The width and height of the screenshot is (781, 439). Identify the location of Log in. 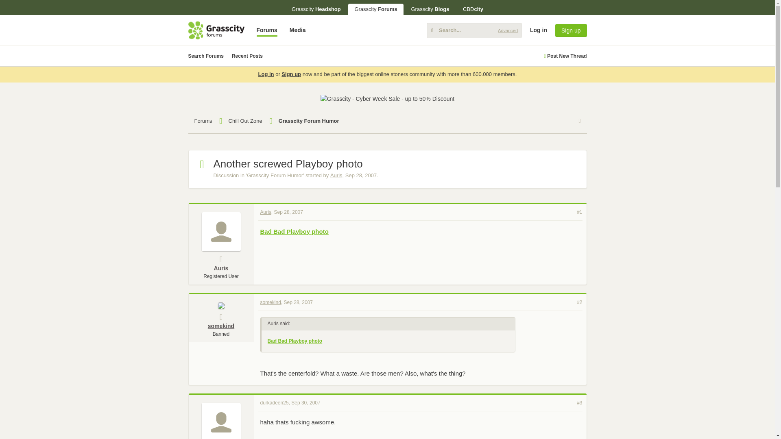
(706, 93).